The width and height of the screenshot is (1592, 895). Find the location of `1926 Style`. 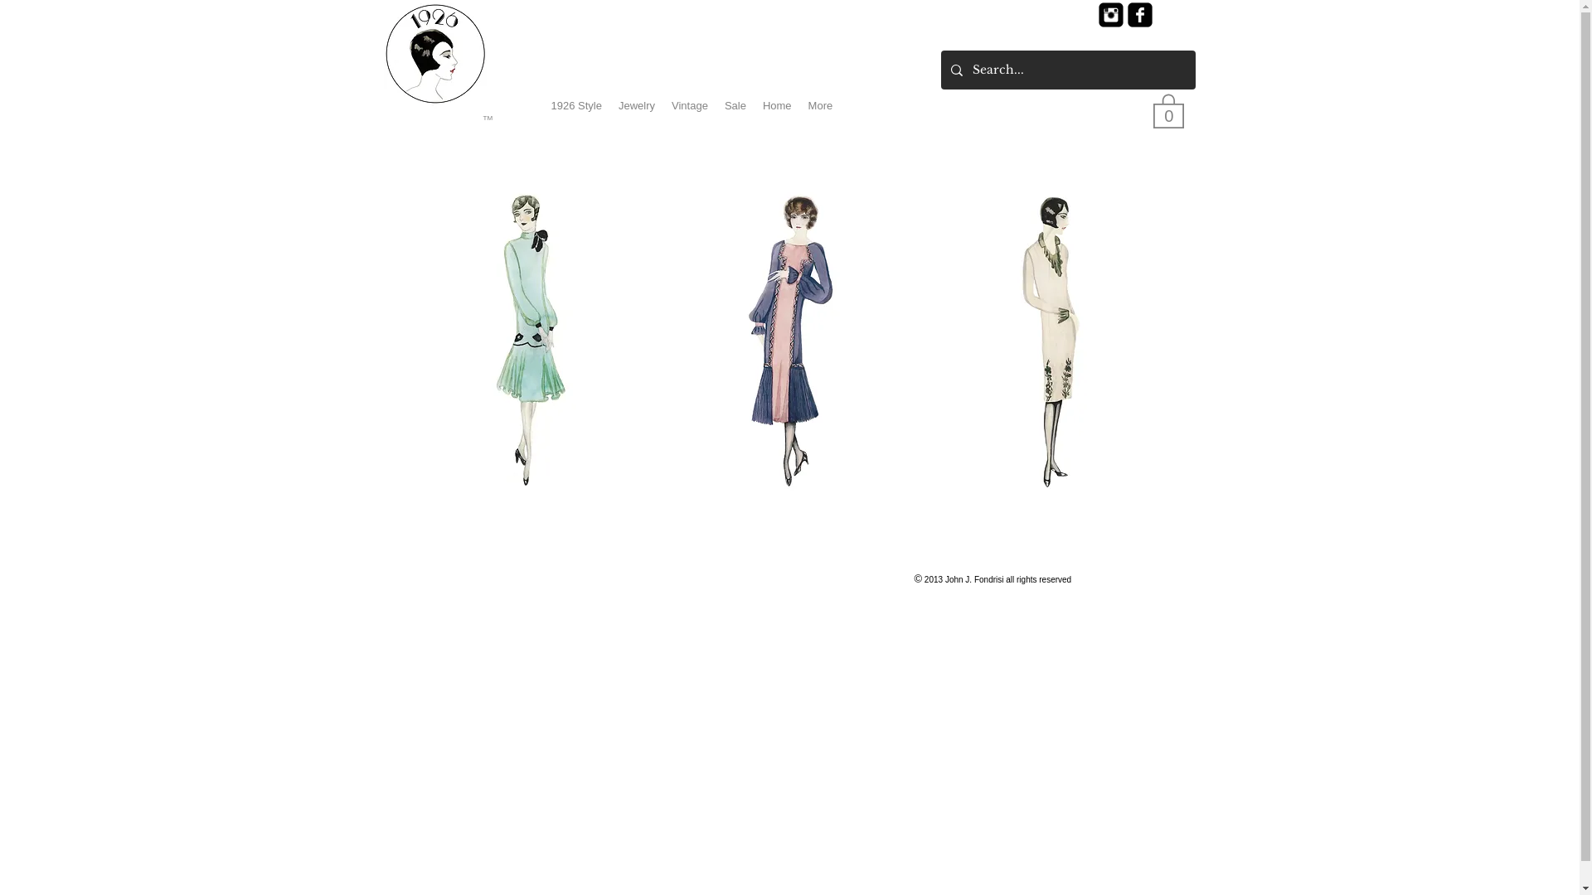

1926 Style is located at coordinates (577, 112).